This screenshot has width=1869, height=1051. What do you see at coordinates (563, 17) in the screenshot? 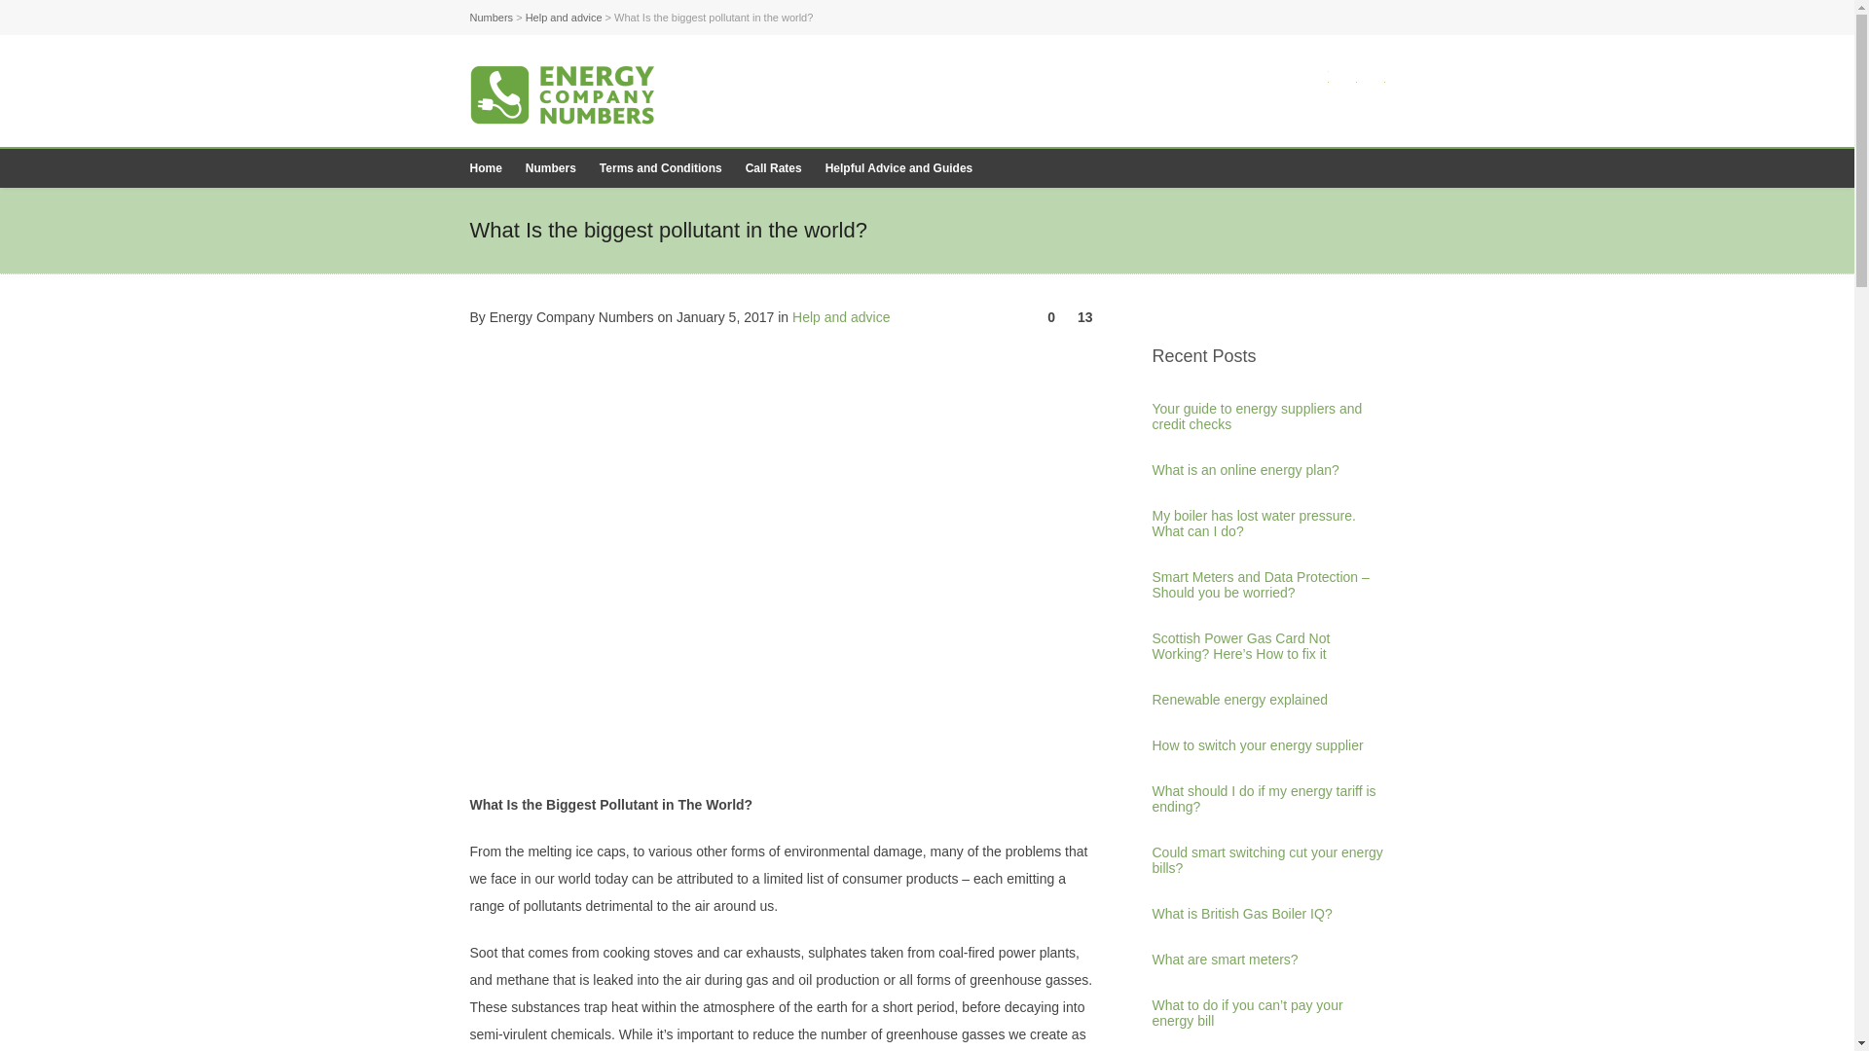
I see `Go to the Help and advice category archives.` at bounding box center [563, 17].